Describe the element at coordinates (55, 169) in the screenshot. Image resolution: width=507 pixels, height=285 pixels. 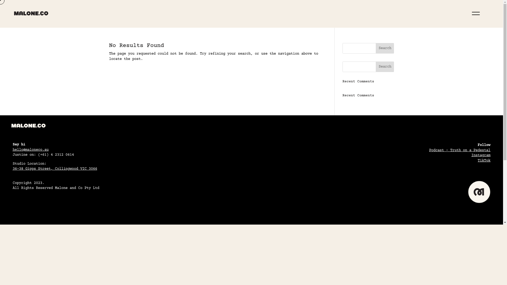
I see `36-38 Gipps Street, Collingwood VIC 3066` at that location.